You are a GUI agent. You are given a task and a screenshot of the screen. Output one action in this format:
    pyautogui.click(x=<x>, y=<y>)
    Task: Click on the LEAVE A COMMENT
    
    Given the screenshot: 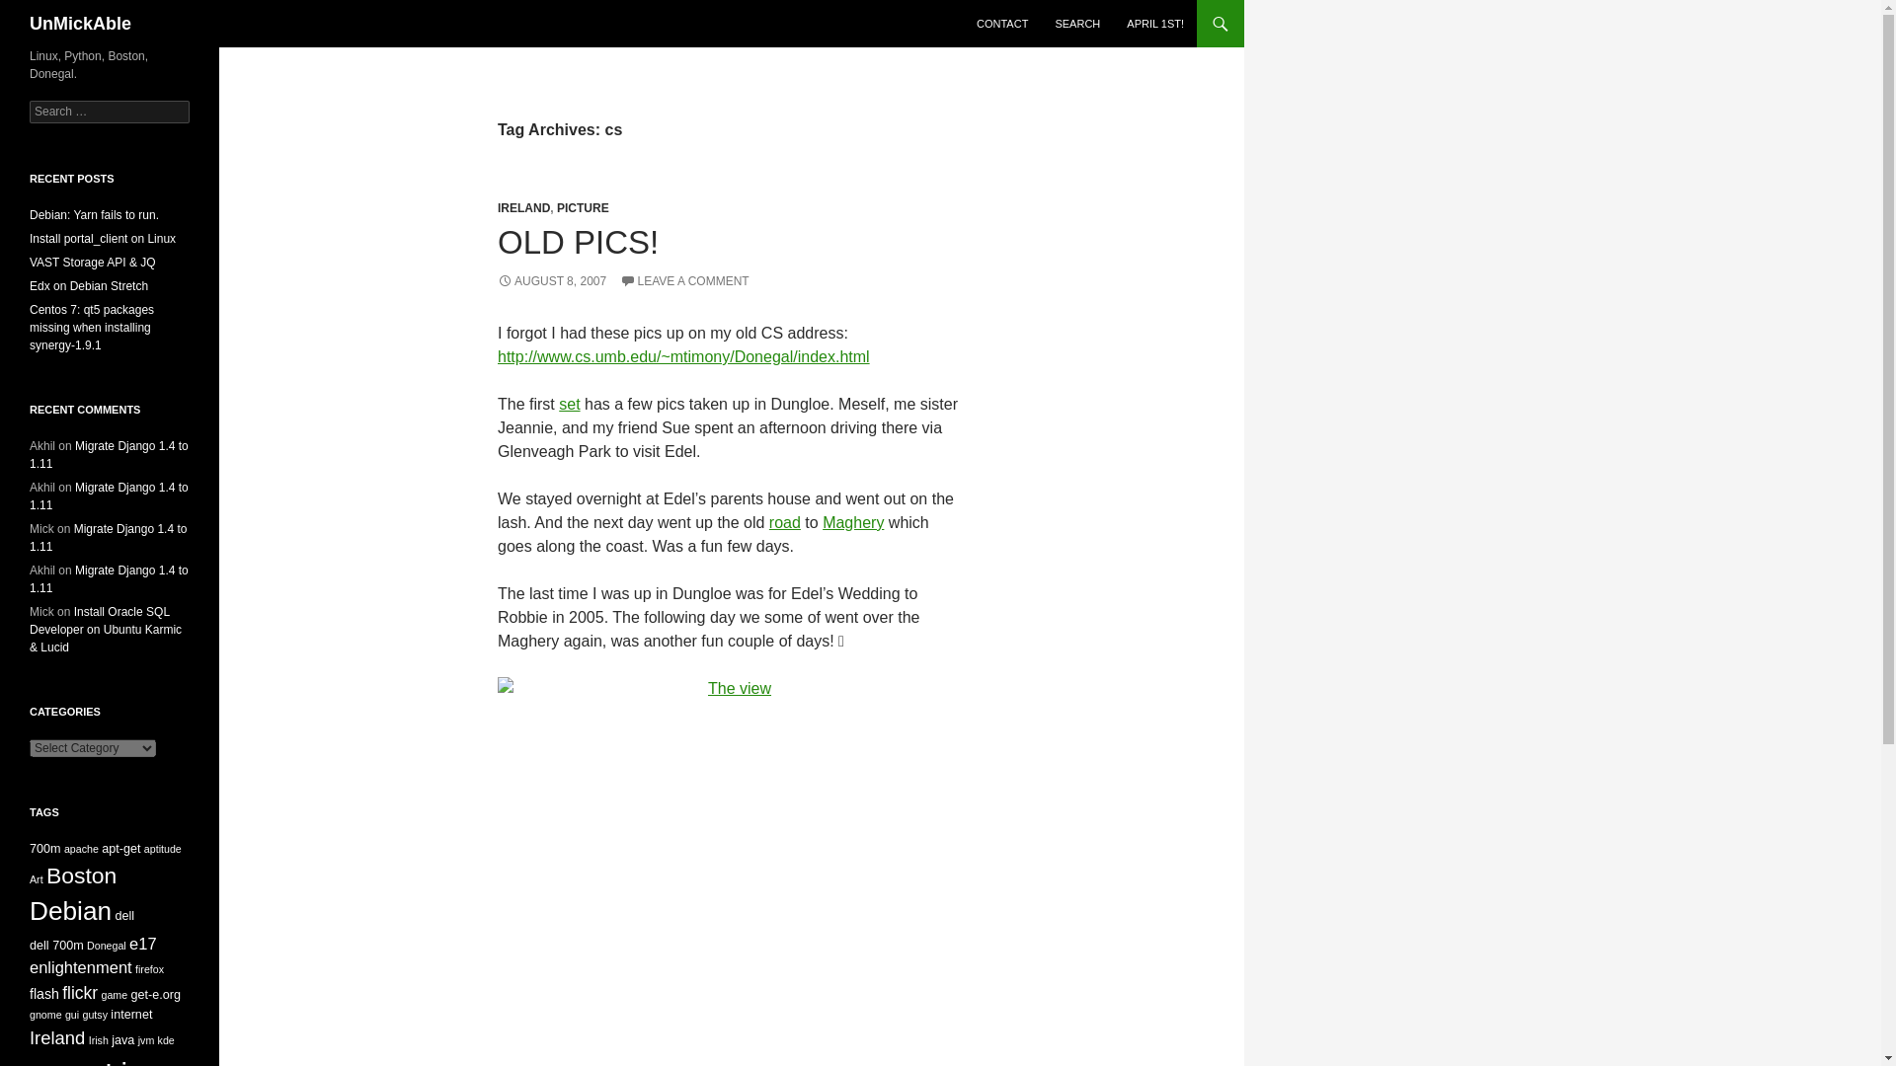 What is the action you would take?
    pyautogui.click(x=683, y=280)
    